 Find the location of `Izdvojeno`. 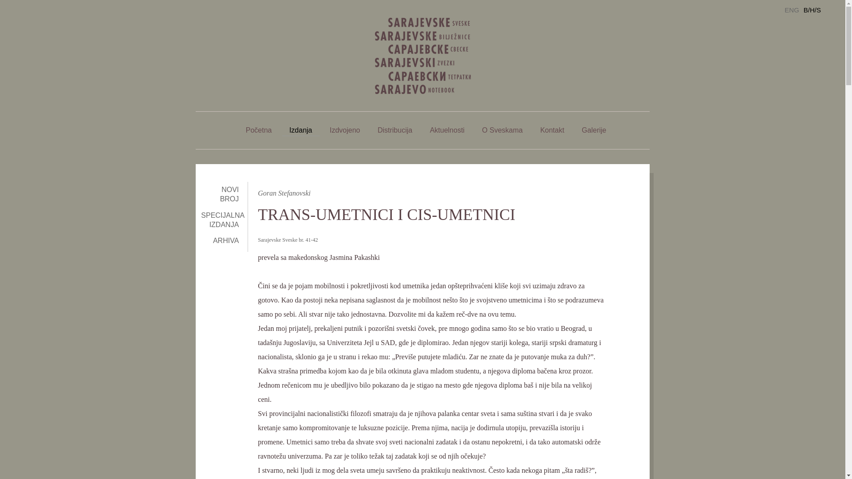

Izdvojeno is located at coordinates (345, 130).